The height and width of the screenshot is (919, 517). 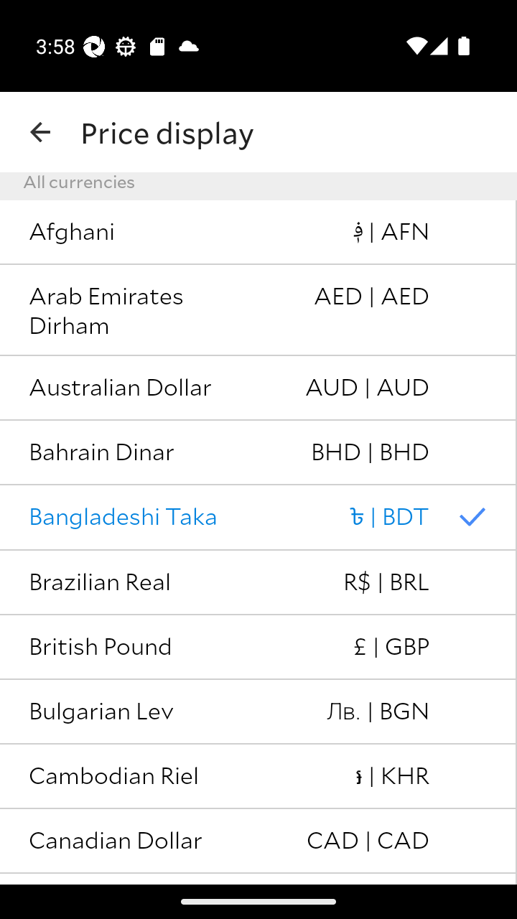 I want to click on Bahrain Dinar BHD | BHD, so click(x=258, y=452).